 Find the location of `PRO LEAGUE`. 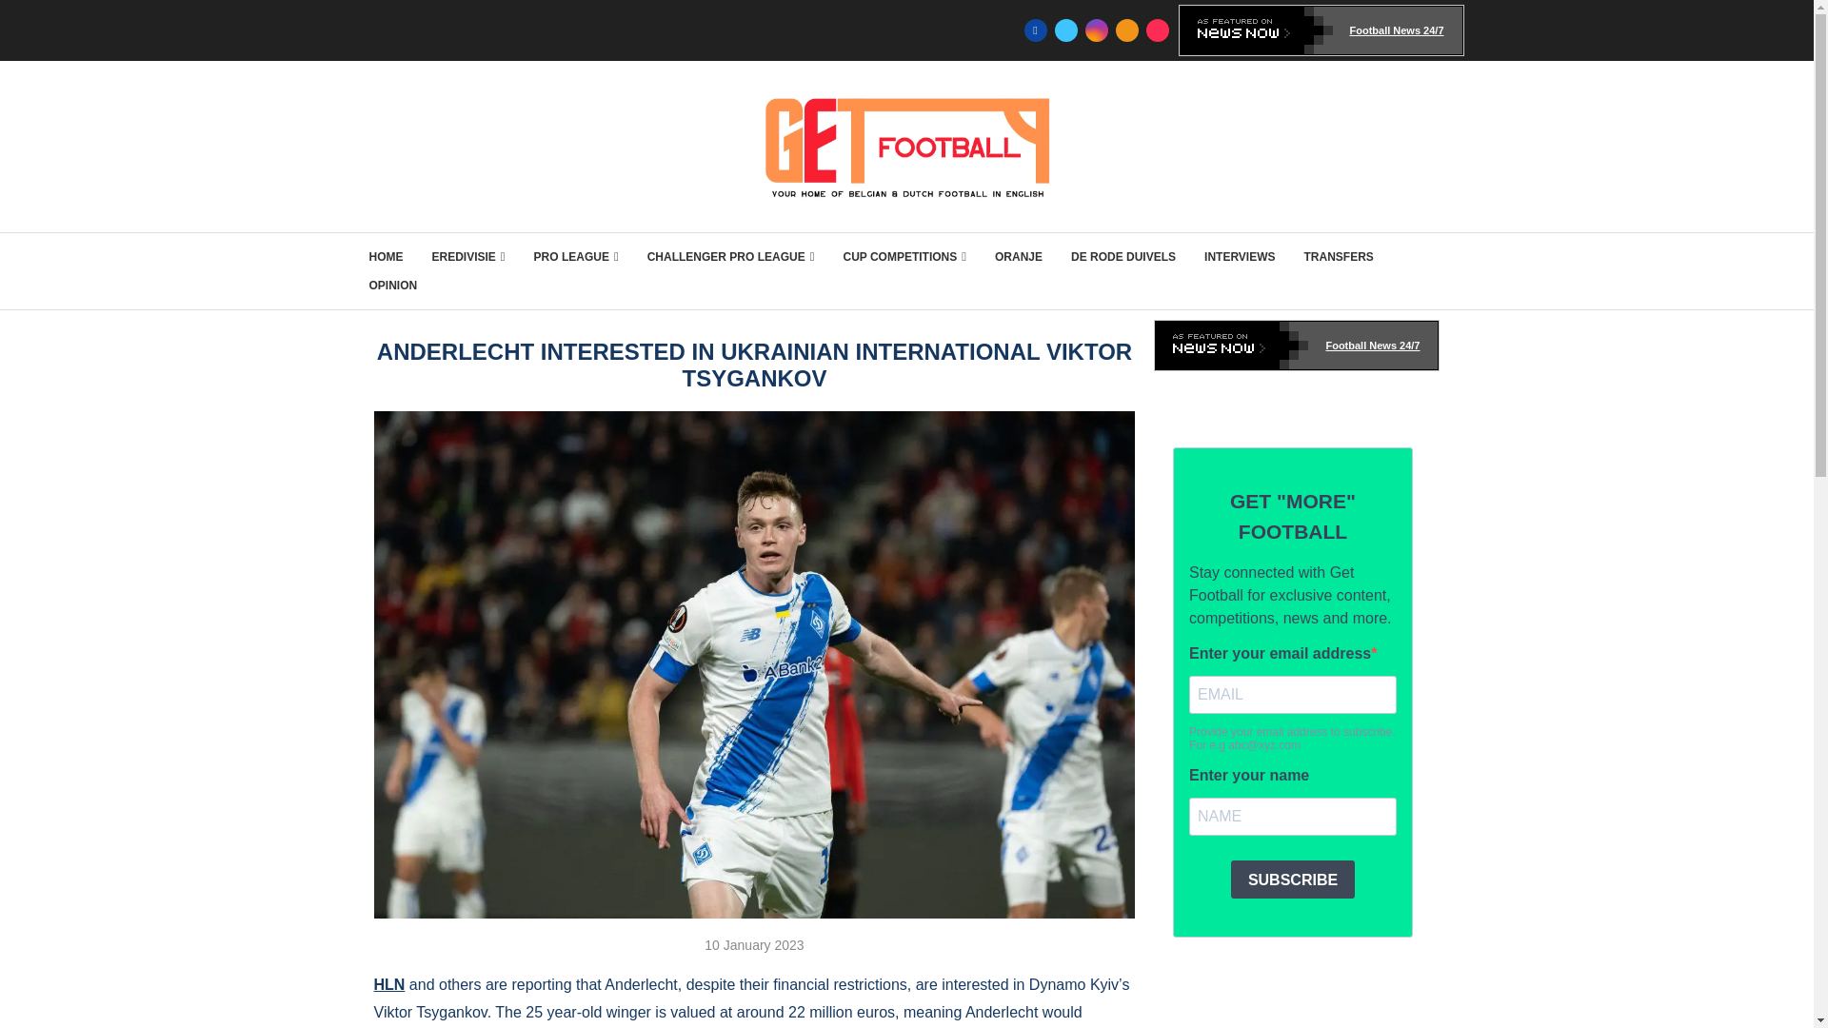

PRO LEAGUE is located at coordinates (576, 257).